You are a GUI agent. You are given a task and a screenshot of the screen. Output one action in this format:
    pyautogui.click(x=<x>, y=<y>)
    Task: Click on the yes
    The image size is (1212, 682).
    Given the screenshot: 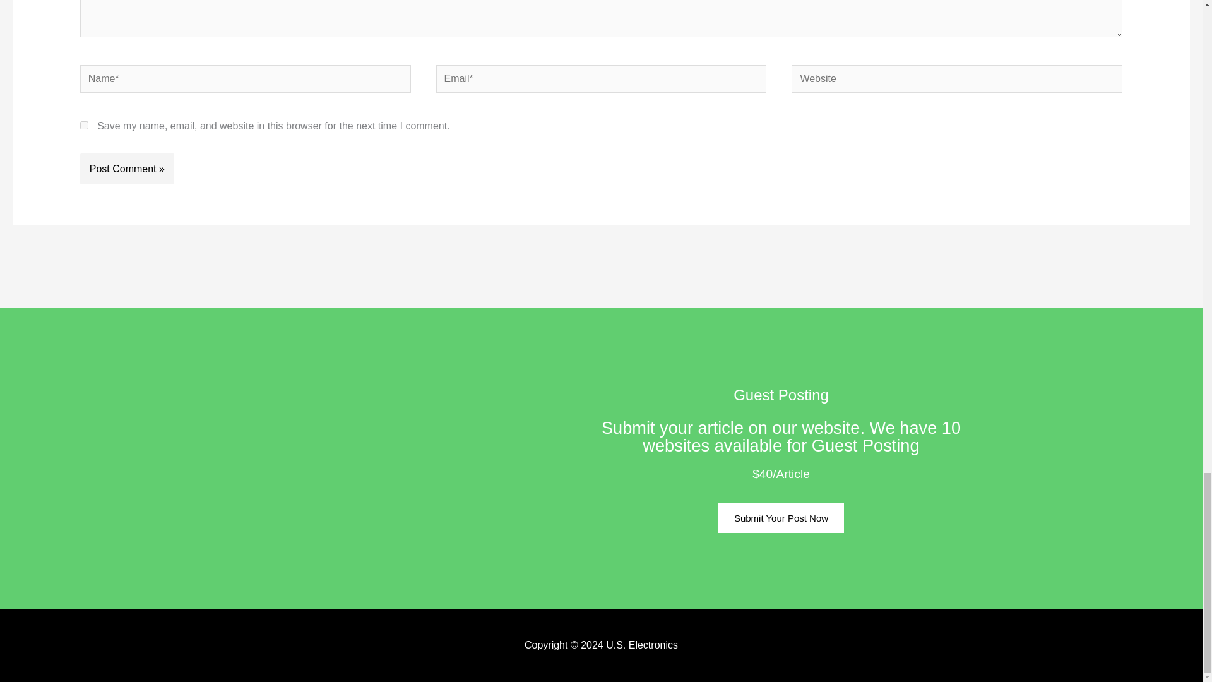 What is the action you would take?
    pyautogui.click(x=84, y=125)
    